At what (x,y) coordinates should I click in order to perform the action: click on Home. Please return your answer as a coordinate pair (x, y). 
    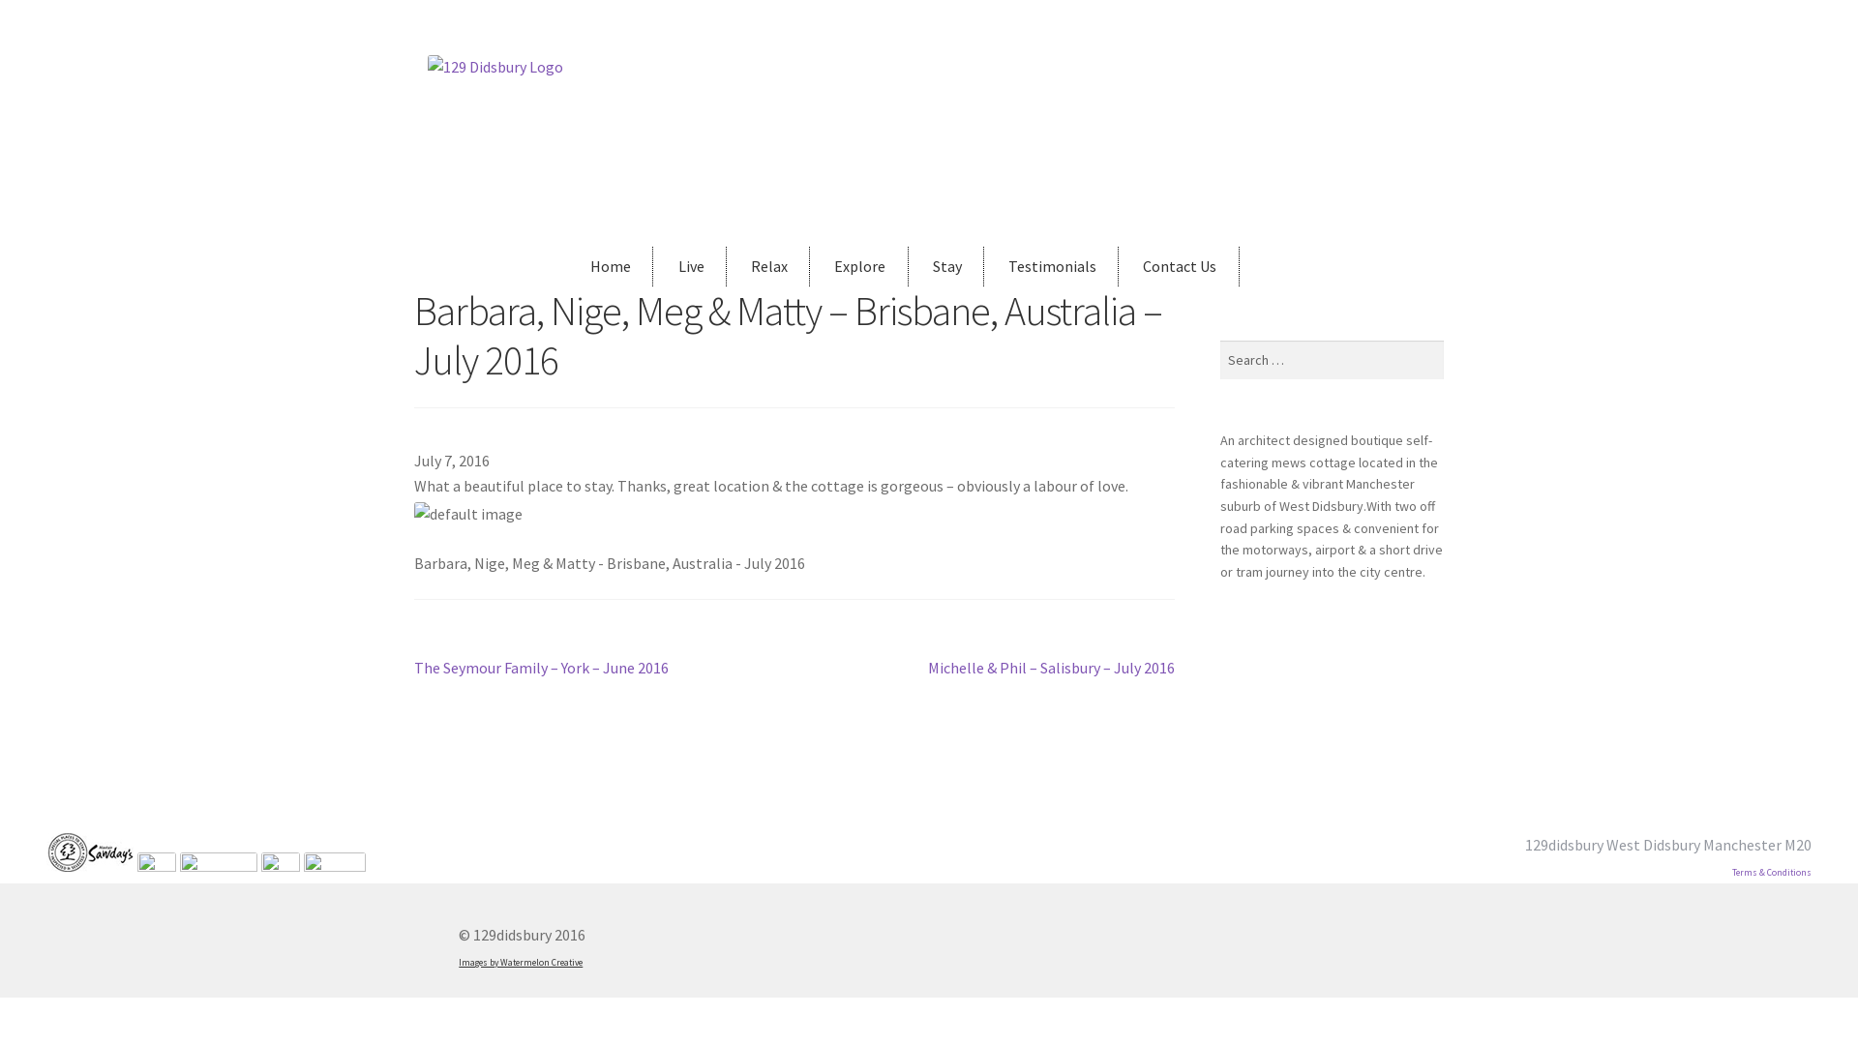
    Looking at the image, I should click on (612, 267).